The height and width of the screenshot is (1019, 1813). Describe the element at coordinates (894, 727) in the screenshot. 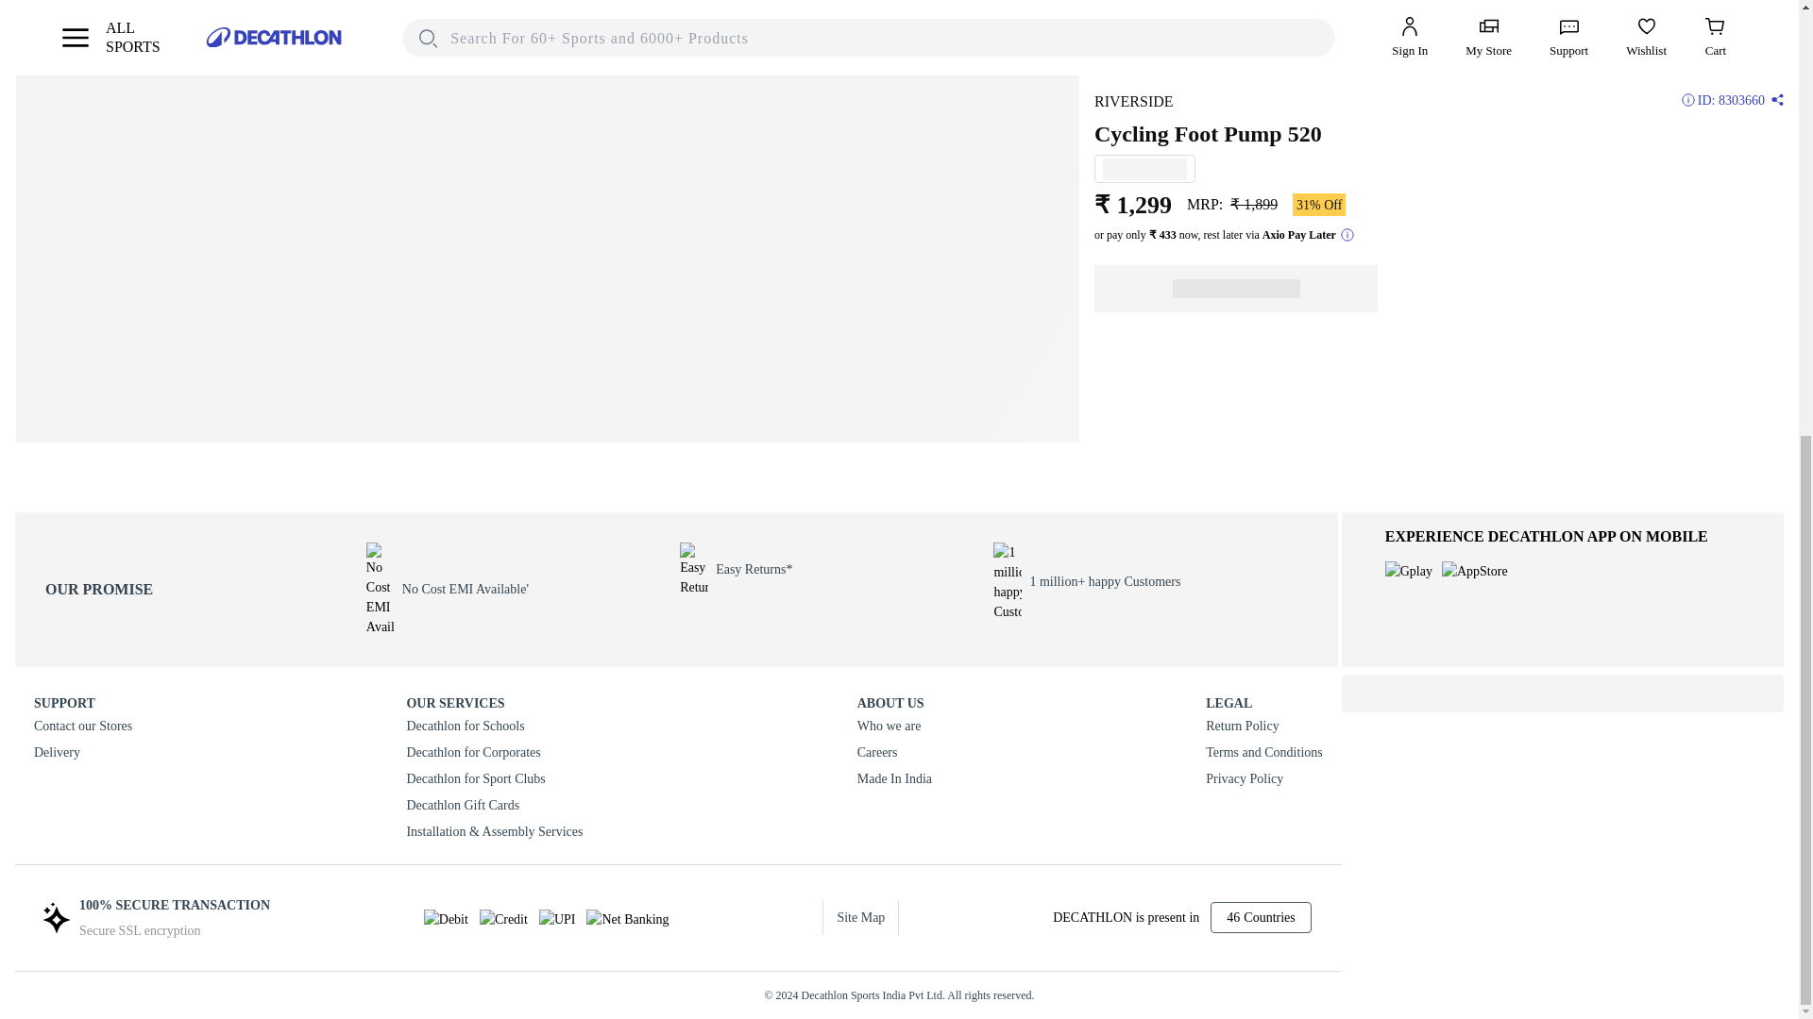

I see `Who we are` at that location.